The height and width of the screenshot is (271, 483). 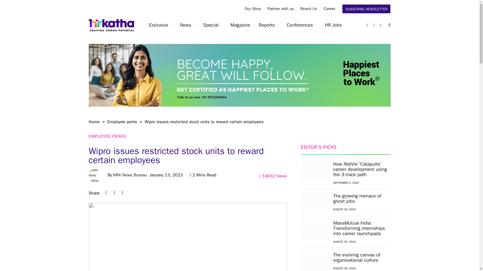 I want to click on News, so click(x=187, y=25).